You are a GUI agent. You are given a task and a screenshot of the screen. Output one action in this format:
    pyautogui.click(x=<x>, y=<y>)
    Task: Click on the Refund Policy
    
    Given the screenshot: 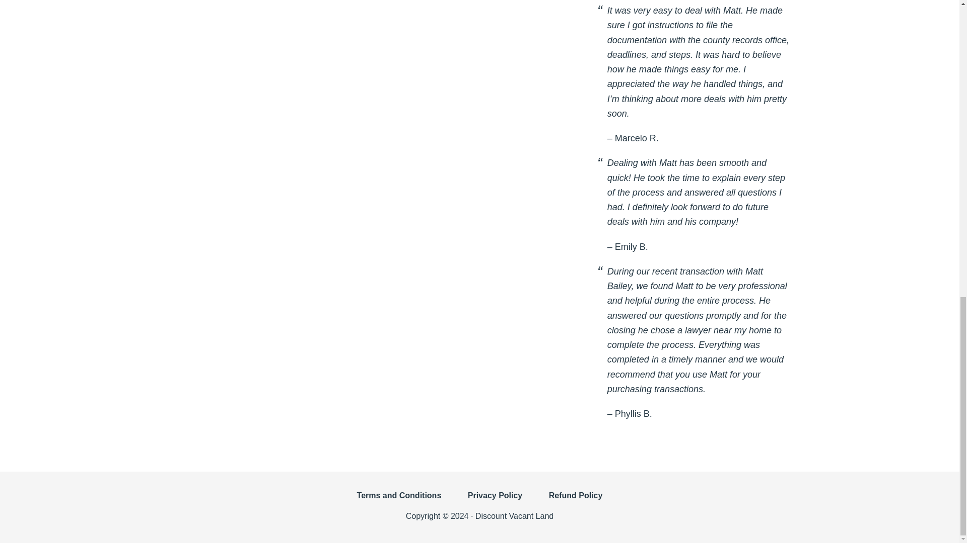 What is the action you would take?
    pyautogui.click(x=576, y=501)
    